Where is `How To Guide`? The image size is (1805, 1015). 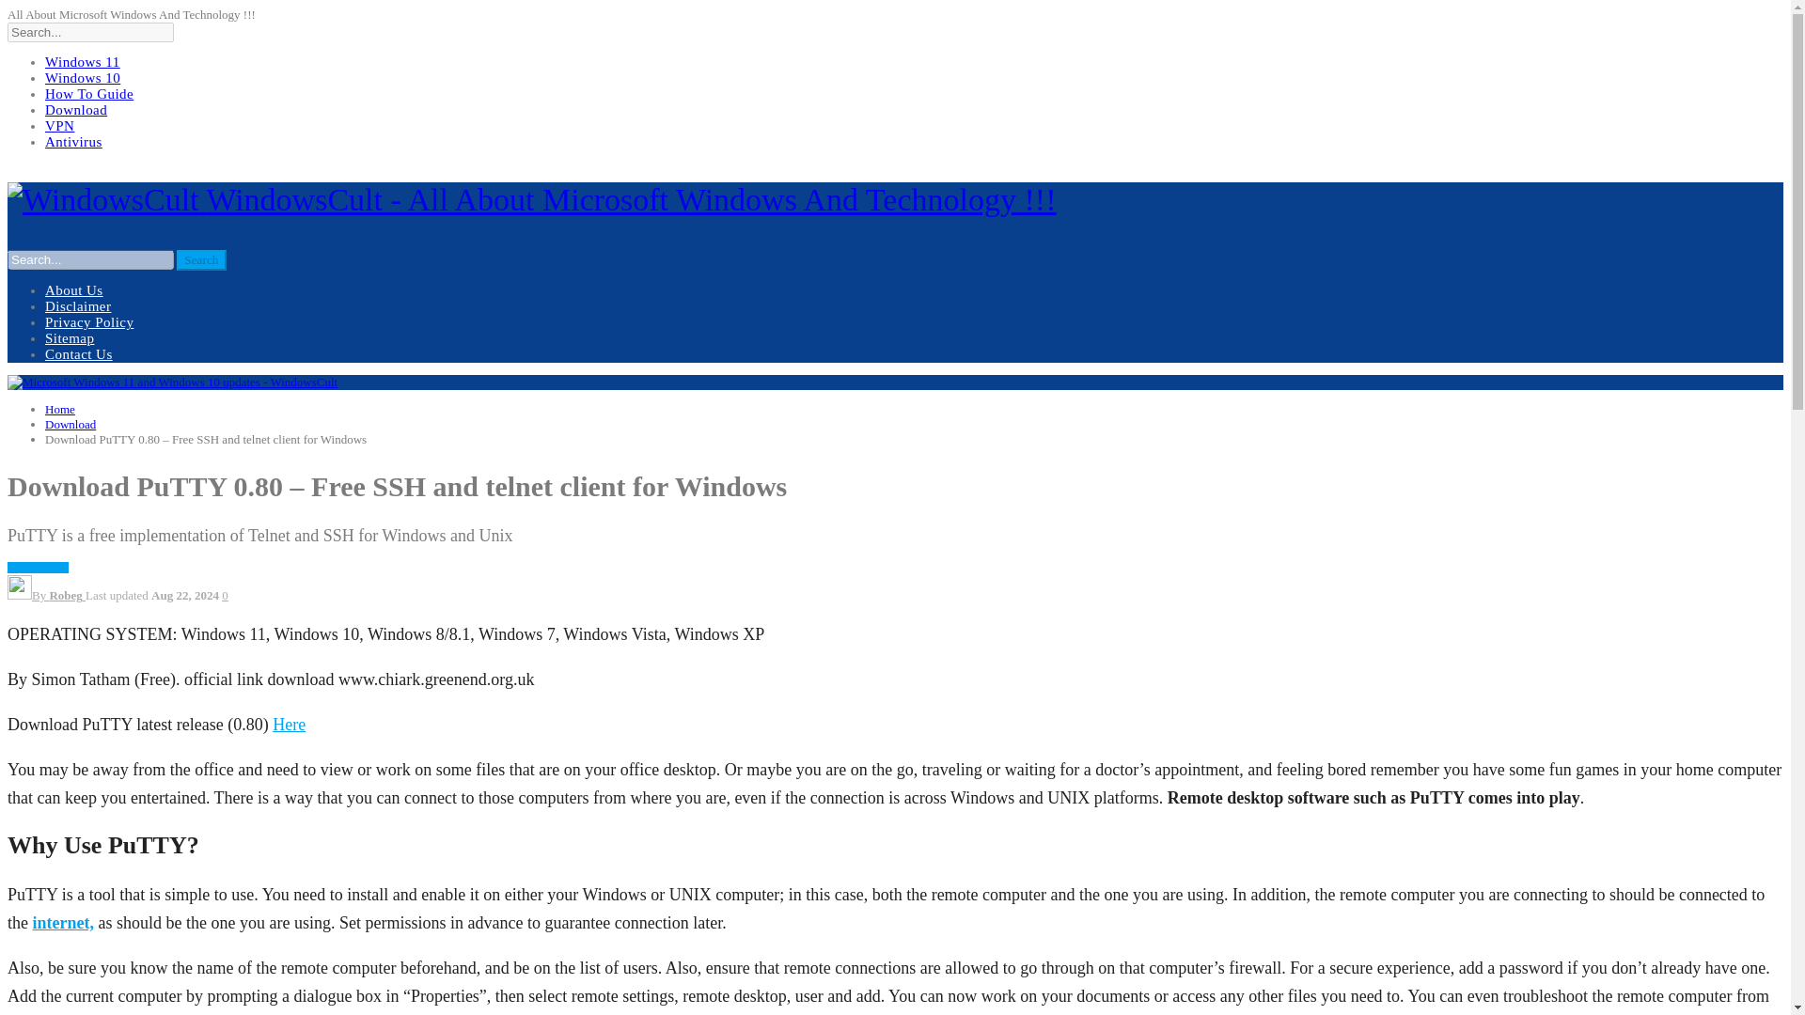
How To Guide is located at coordinates (89, 94).